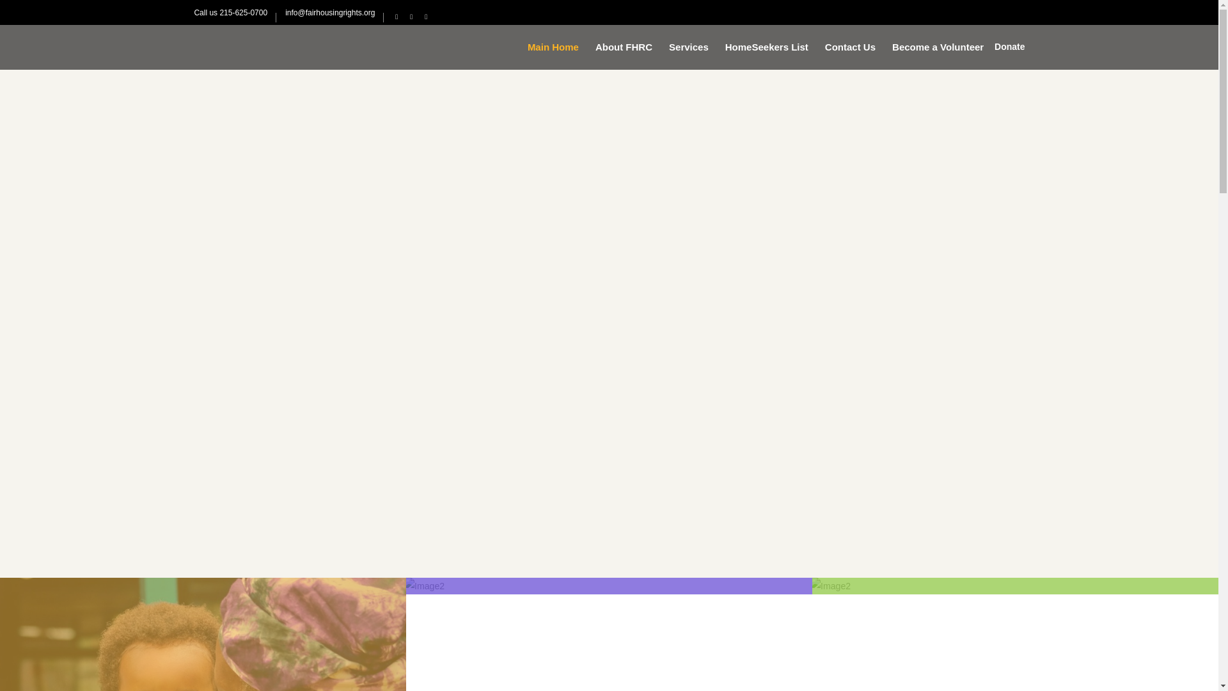  I want to click on Donate, so click(1009, 47).